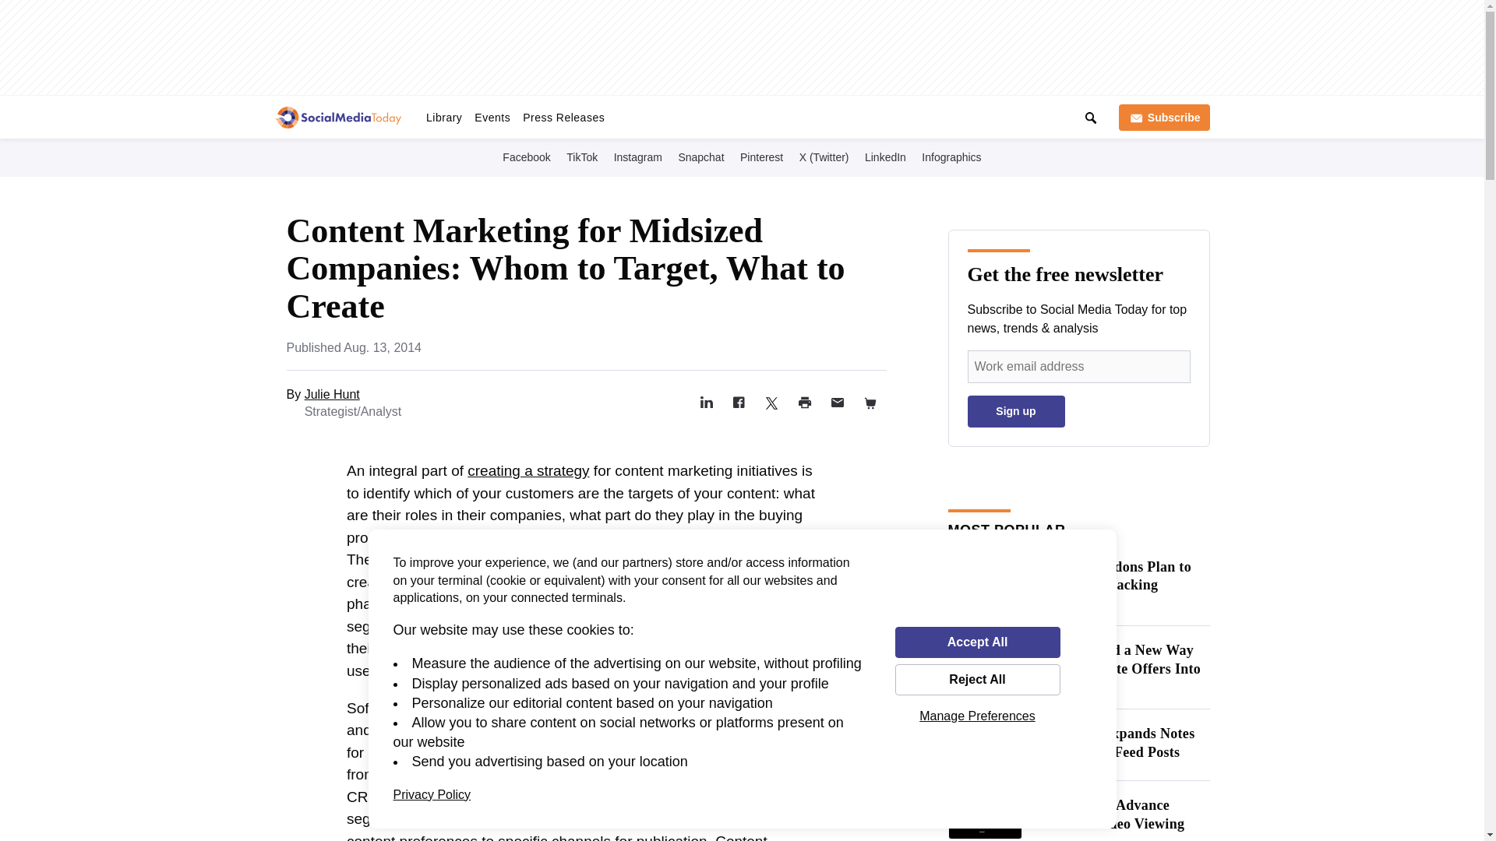 This screenshot has height=841, width=1496. What do you see at coordinates (829, 114) in the screenshot?
I see `Become a Contributor` at bounding box center [829, 114].